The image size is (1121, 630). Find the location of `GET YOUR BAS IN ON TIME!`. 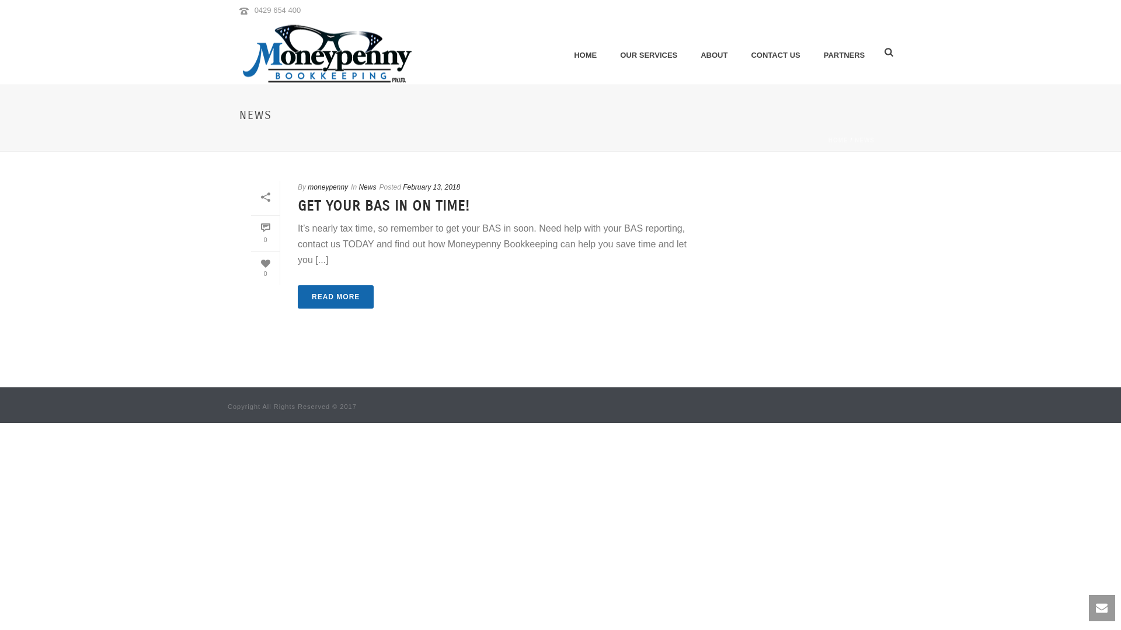

GET YOUR BAS IN ON TIME! is located at coordinates (384, 206).